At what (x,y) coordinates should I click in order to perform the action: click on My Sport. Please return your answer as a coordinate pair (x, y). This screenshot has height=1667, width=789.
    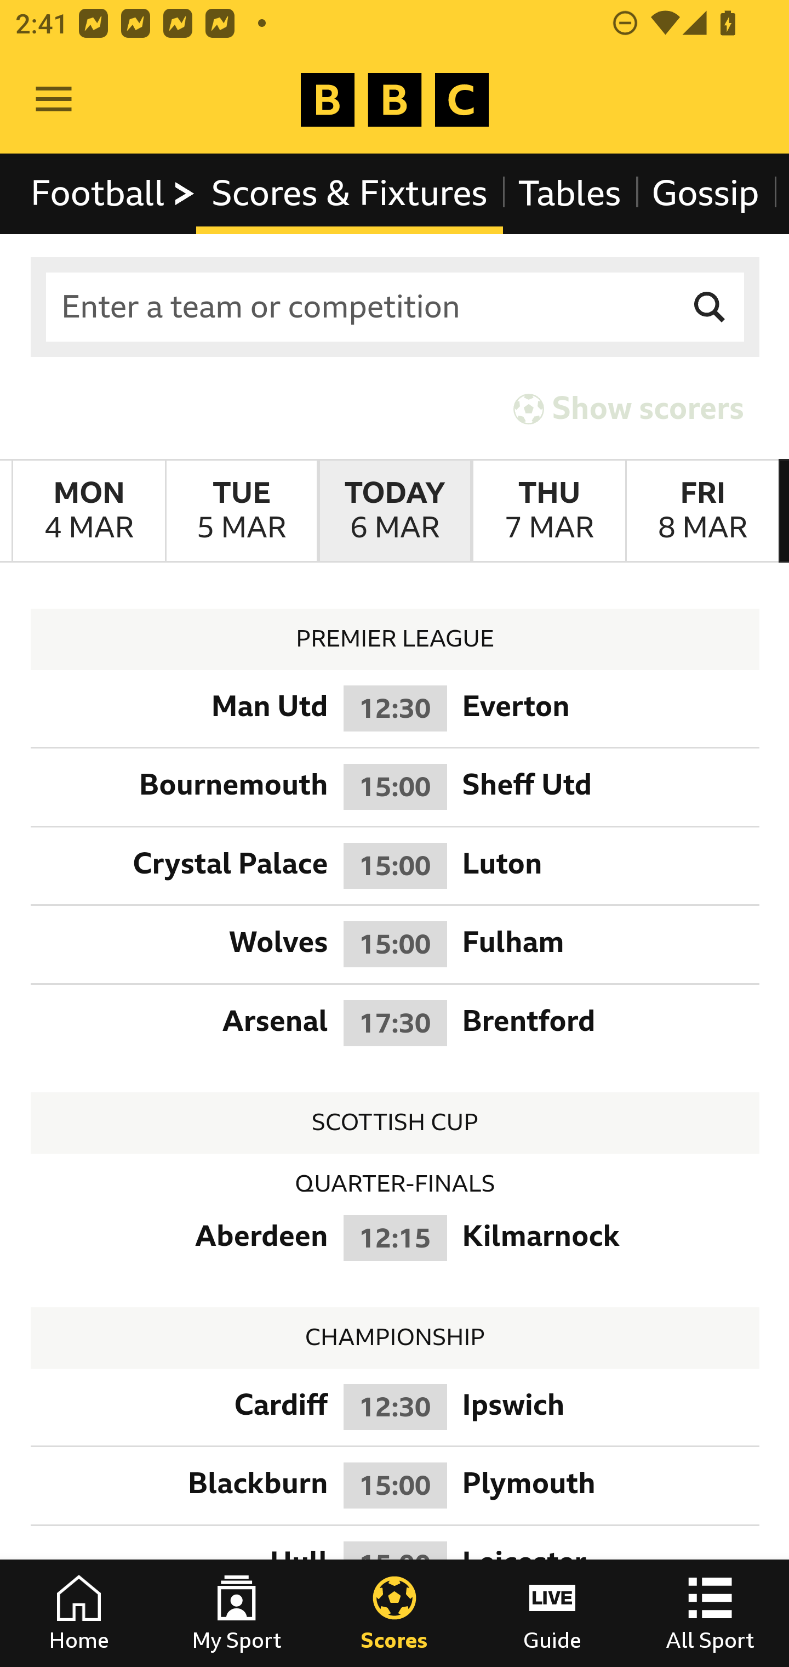
    Looking at the image, I should click on (237, 1613).